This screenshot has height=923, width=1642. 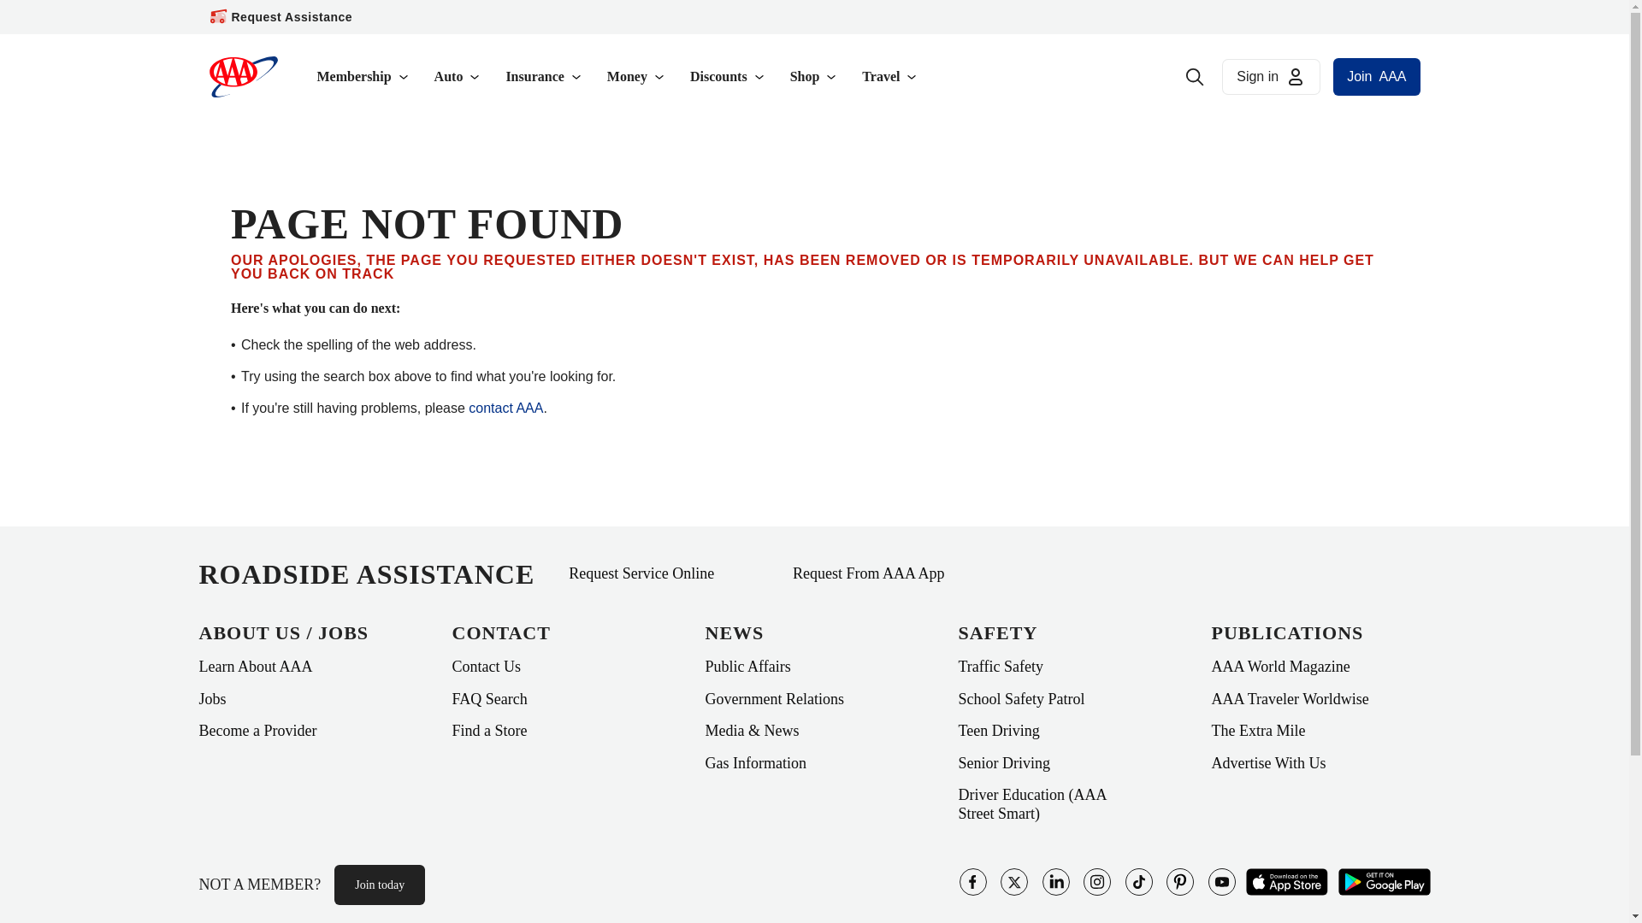 What do you see at coordinates (1194, 77) in the screenshot?
I see `Search` at bounding box center [1194, 77].